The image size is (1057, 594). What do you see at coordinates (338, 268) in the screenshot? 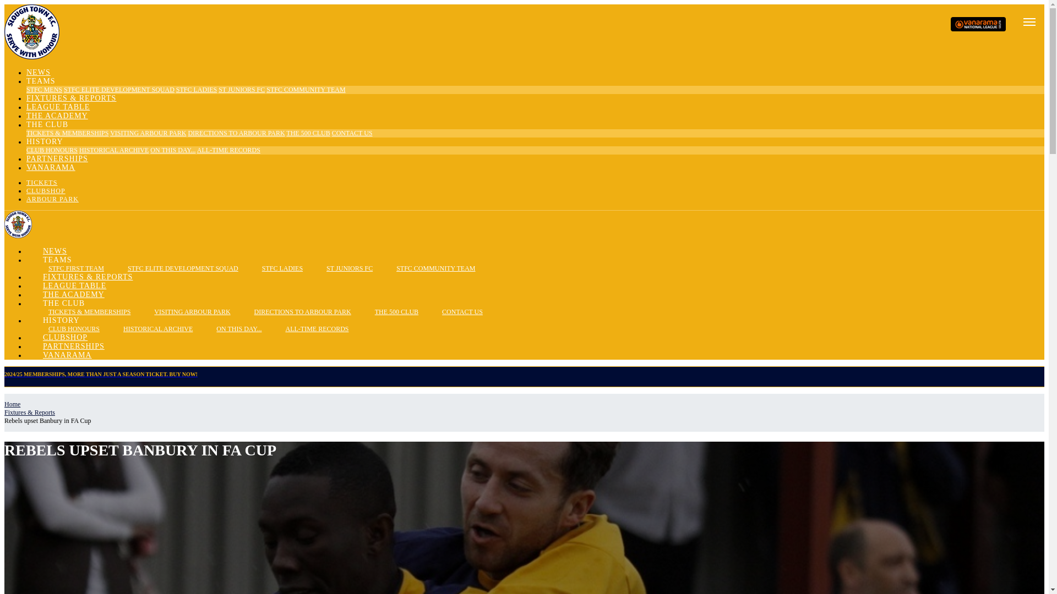
I see `ST JUNIORS FC` at bounding box center [338, 268].